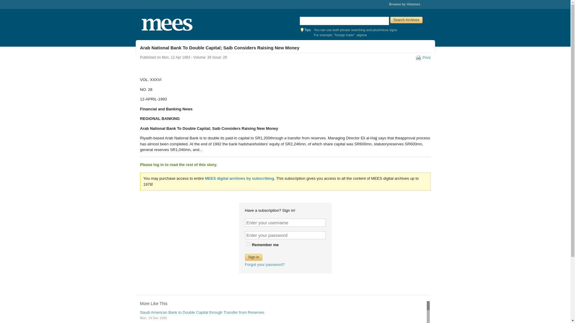 The width and height of the screenshot is (575, 323). I want to click on Print, so click(423, 58).